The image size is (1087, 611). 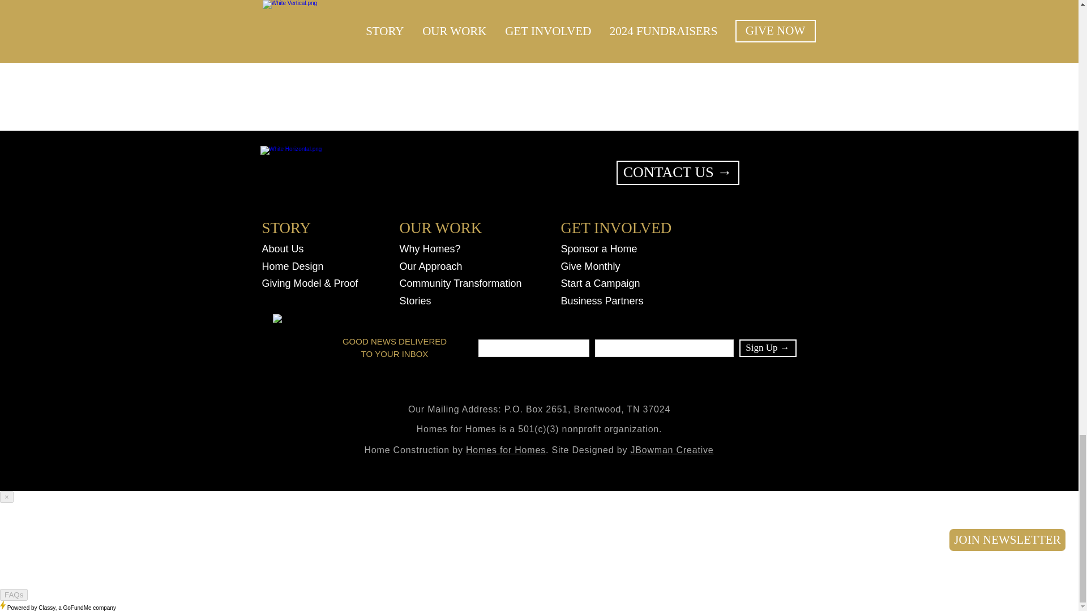 I want to click on Homes for Homes, so click(x=506, y=450).